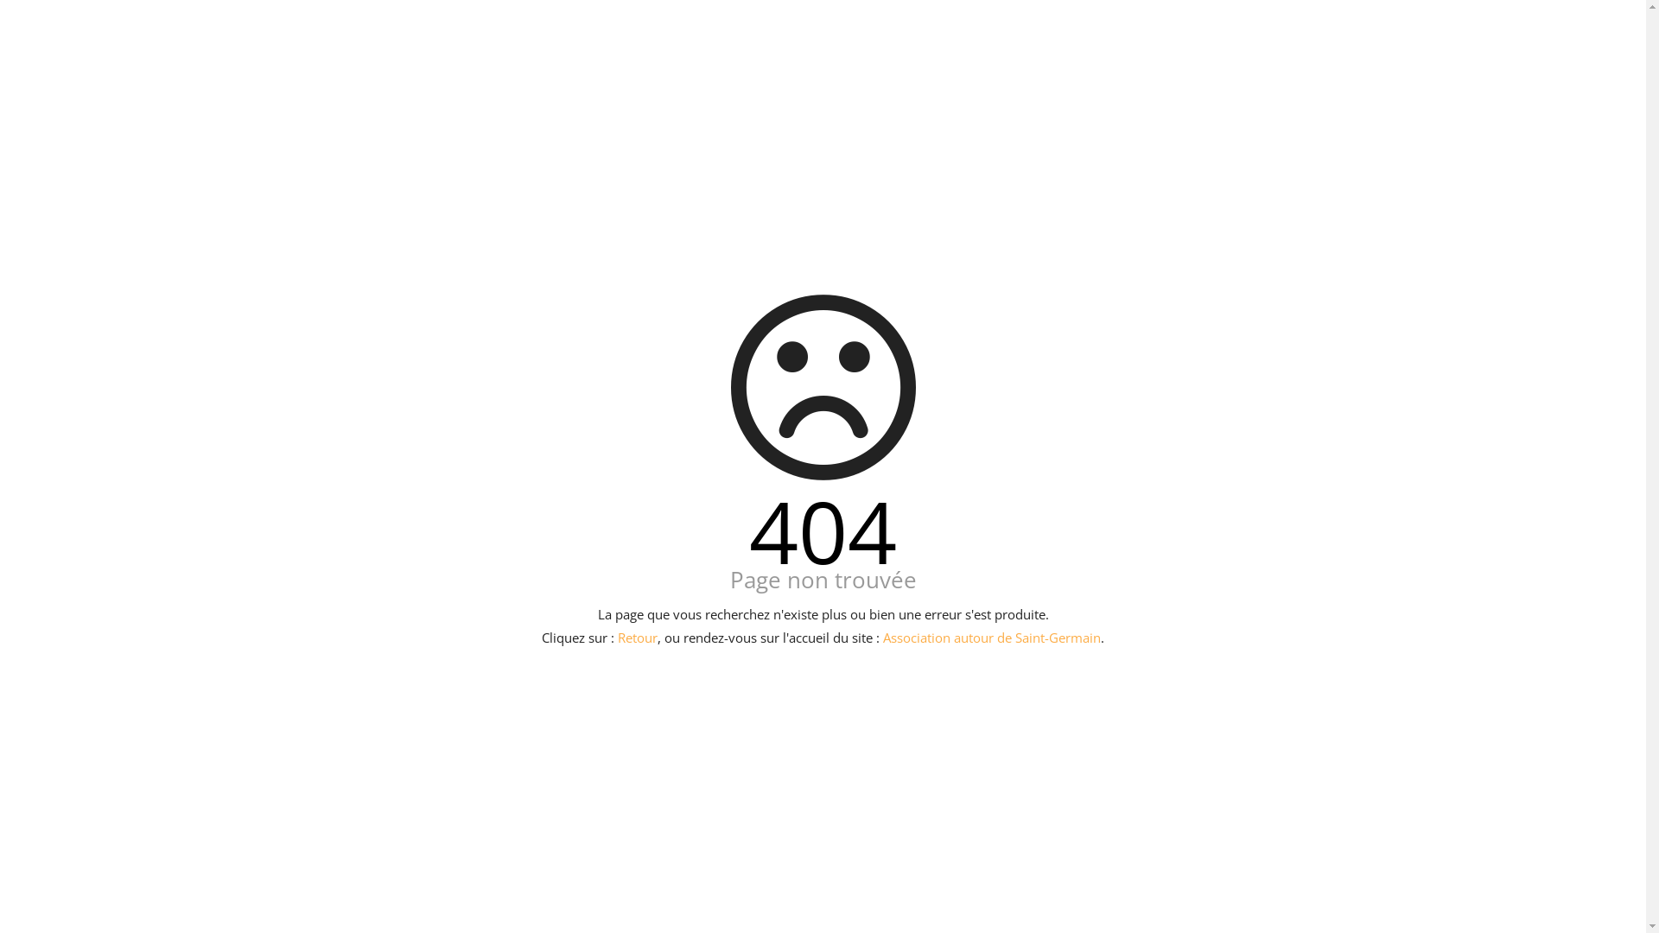  I want to click on Association autour de Saint-Germain, so click(992, 638).